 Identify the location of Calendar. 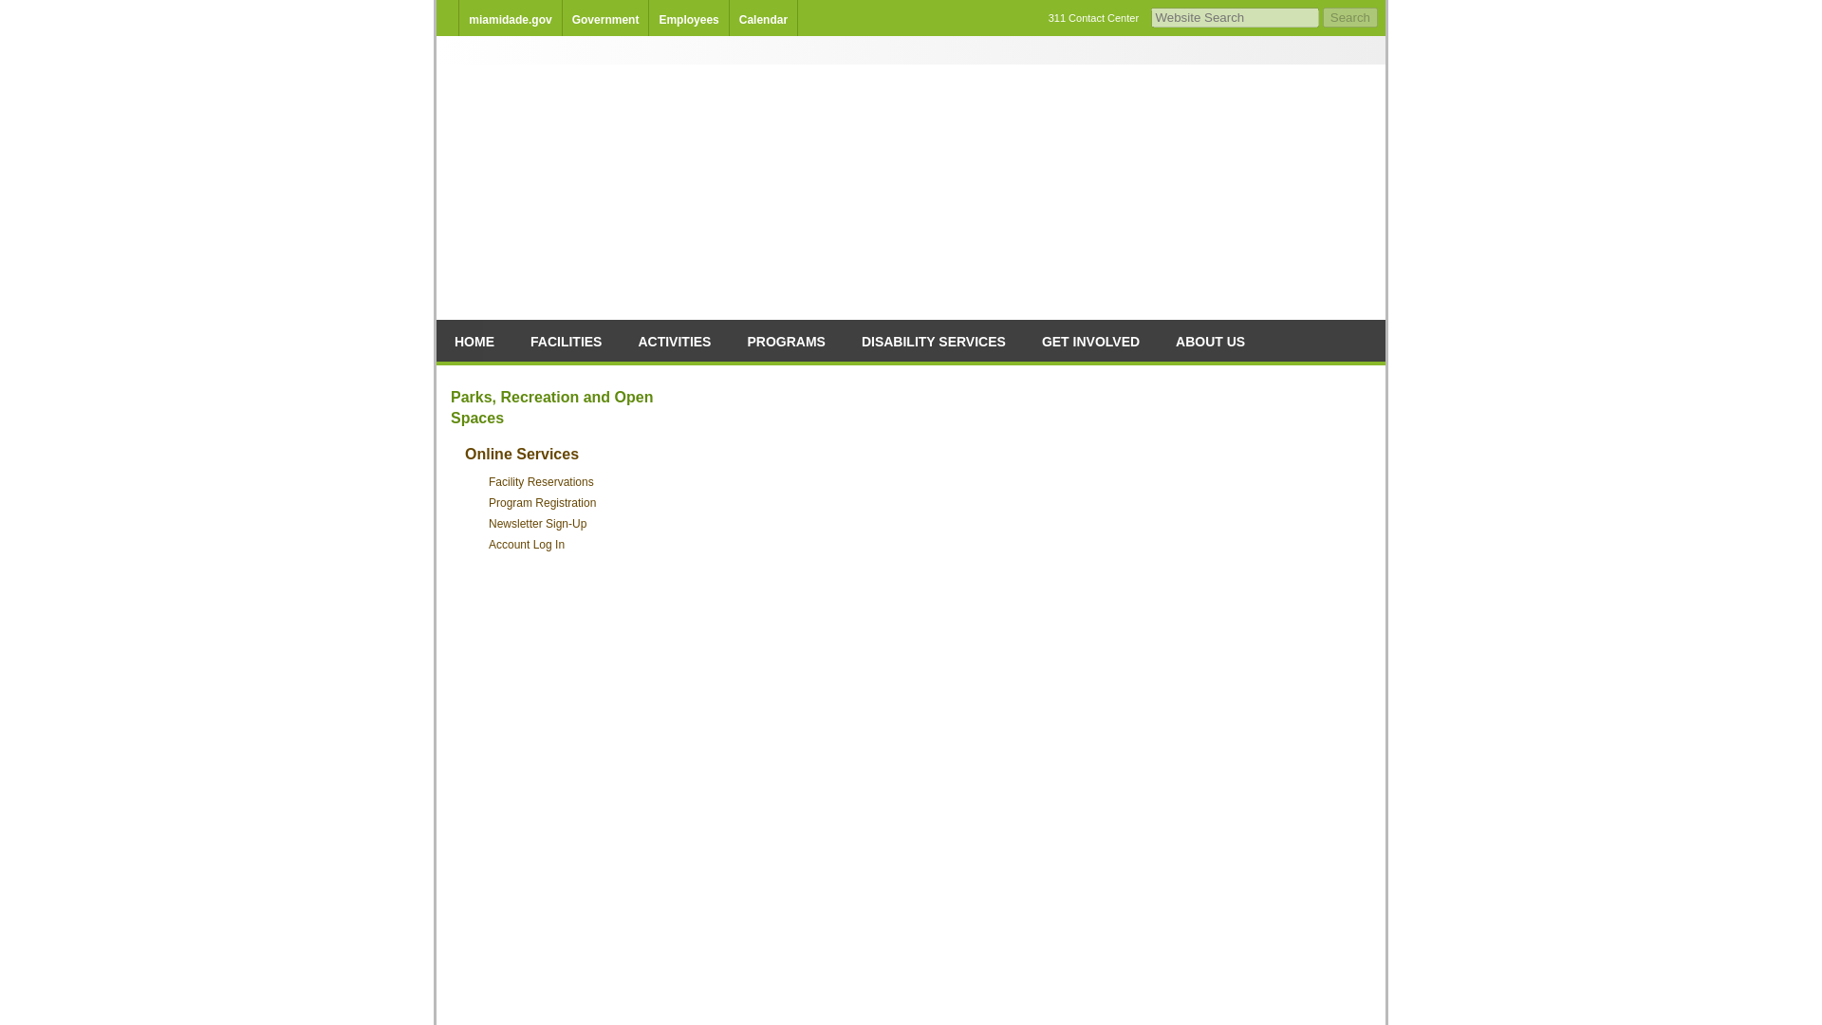
(763, 20).